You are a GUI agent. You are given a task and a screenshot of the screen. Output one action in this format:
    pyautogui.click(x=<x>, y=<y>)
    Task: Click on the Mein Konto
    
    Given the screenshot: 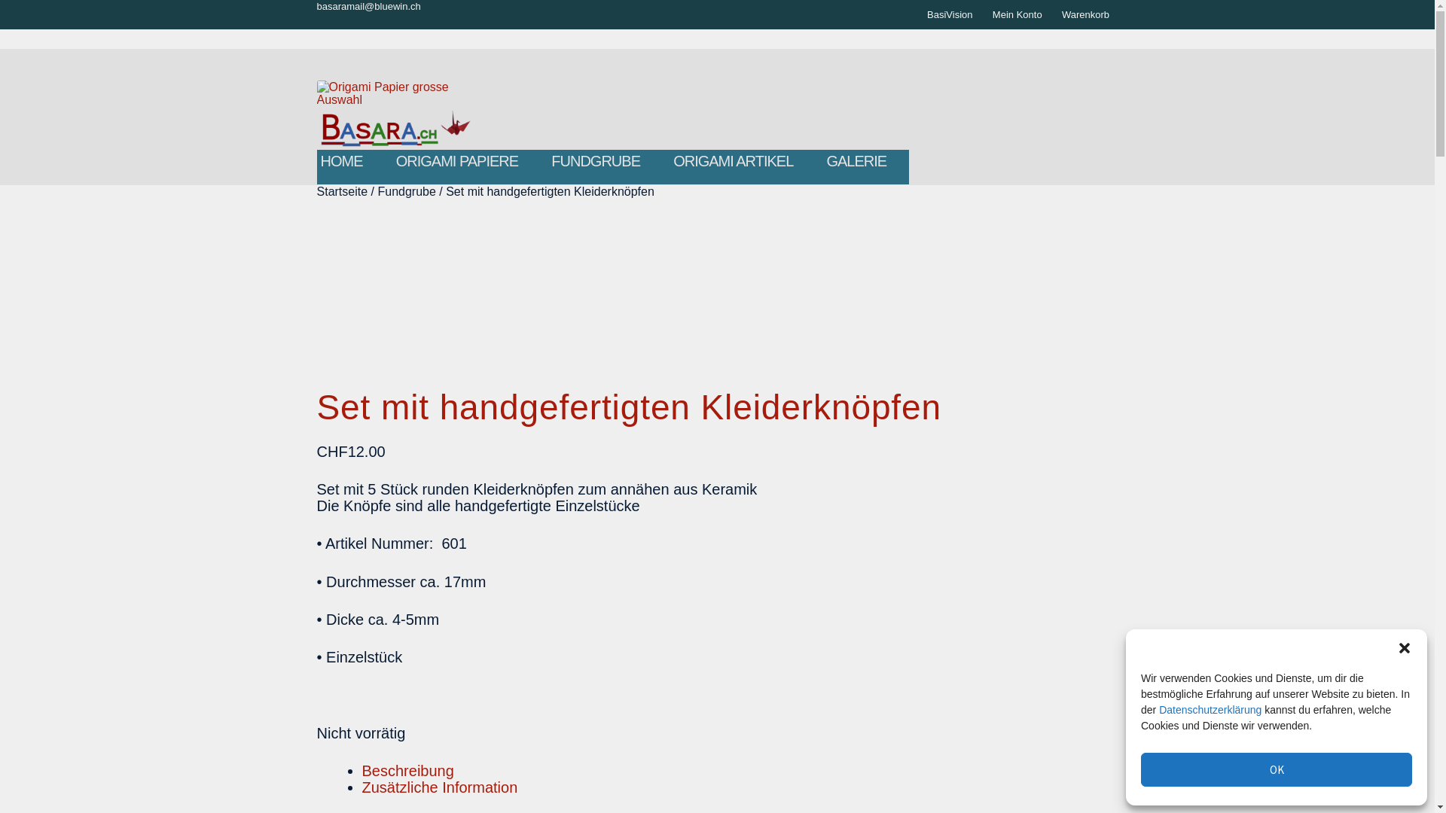 What is the action you would take?
    pyautogui.click(x=1017, y=14)
    